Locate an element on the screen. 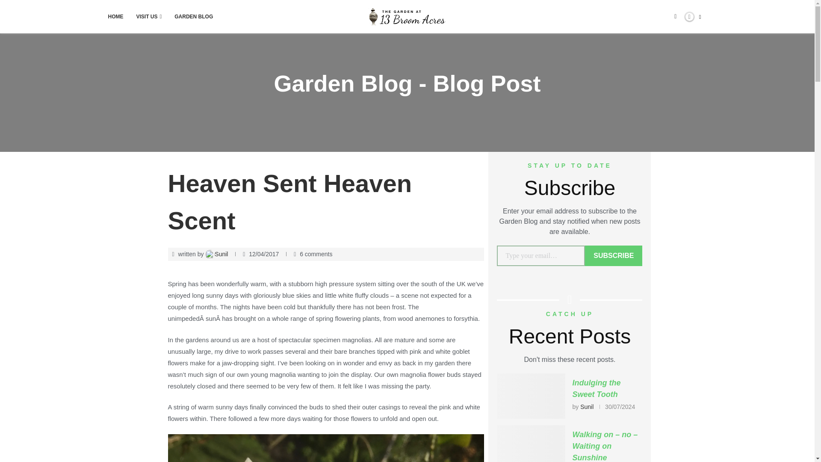  VISIT US is located at coordinates (149, 16).